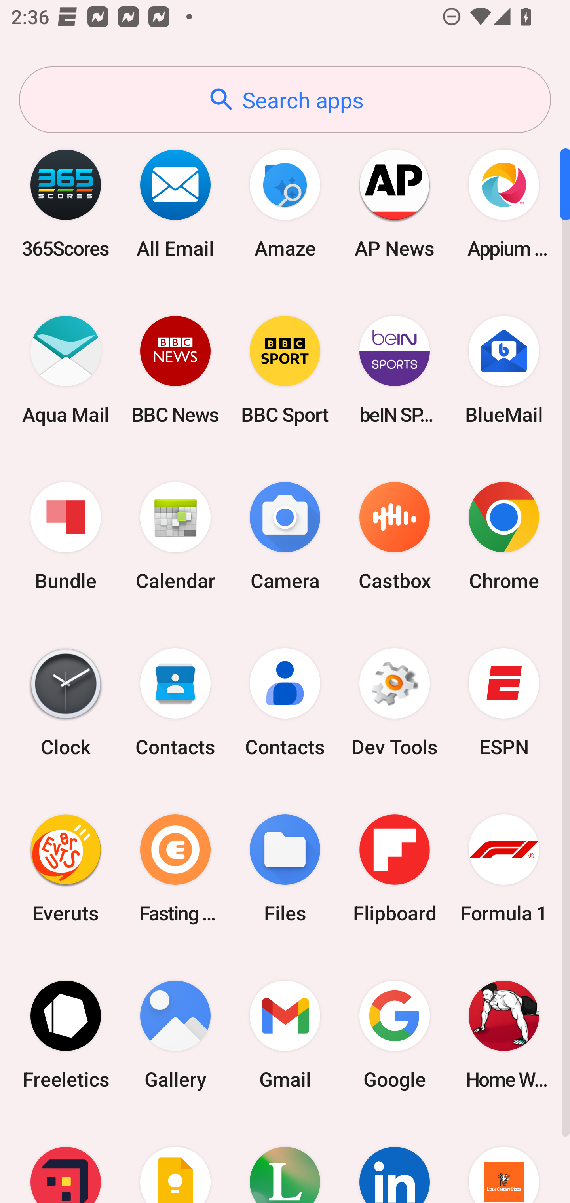  Describe the element at coordinates (394, 203) in the screenshot. I see `AP News` at that location.